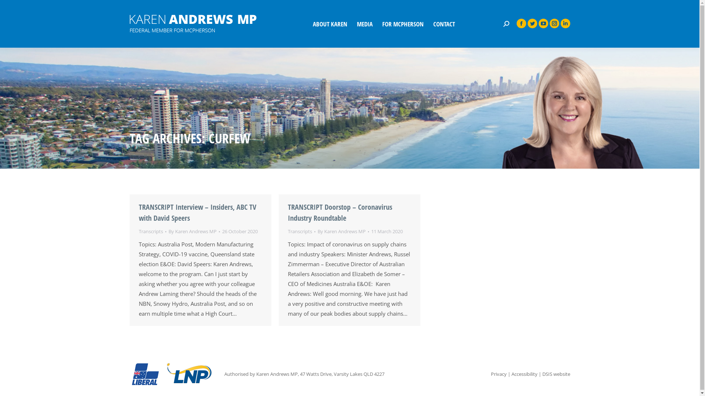  Describe the element at coordinates (532, 23) in the screenshot. I see `Twitter page opens in new window` at that location.